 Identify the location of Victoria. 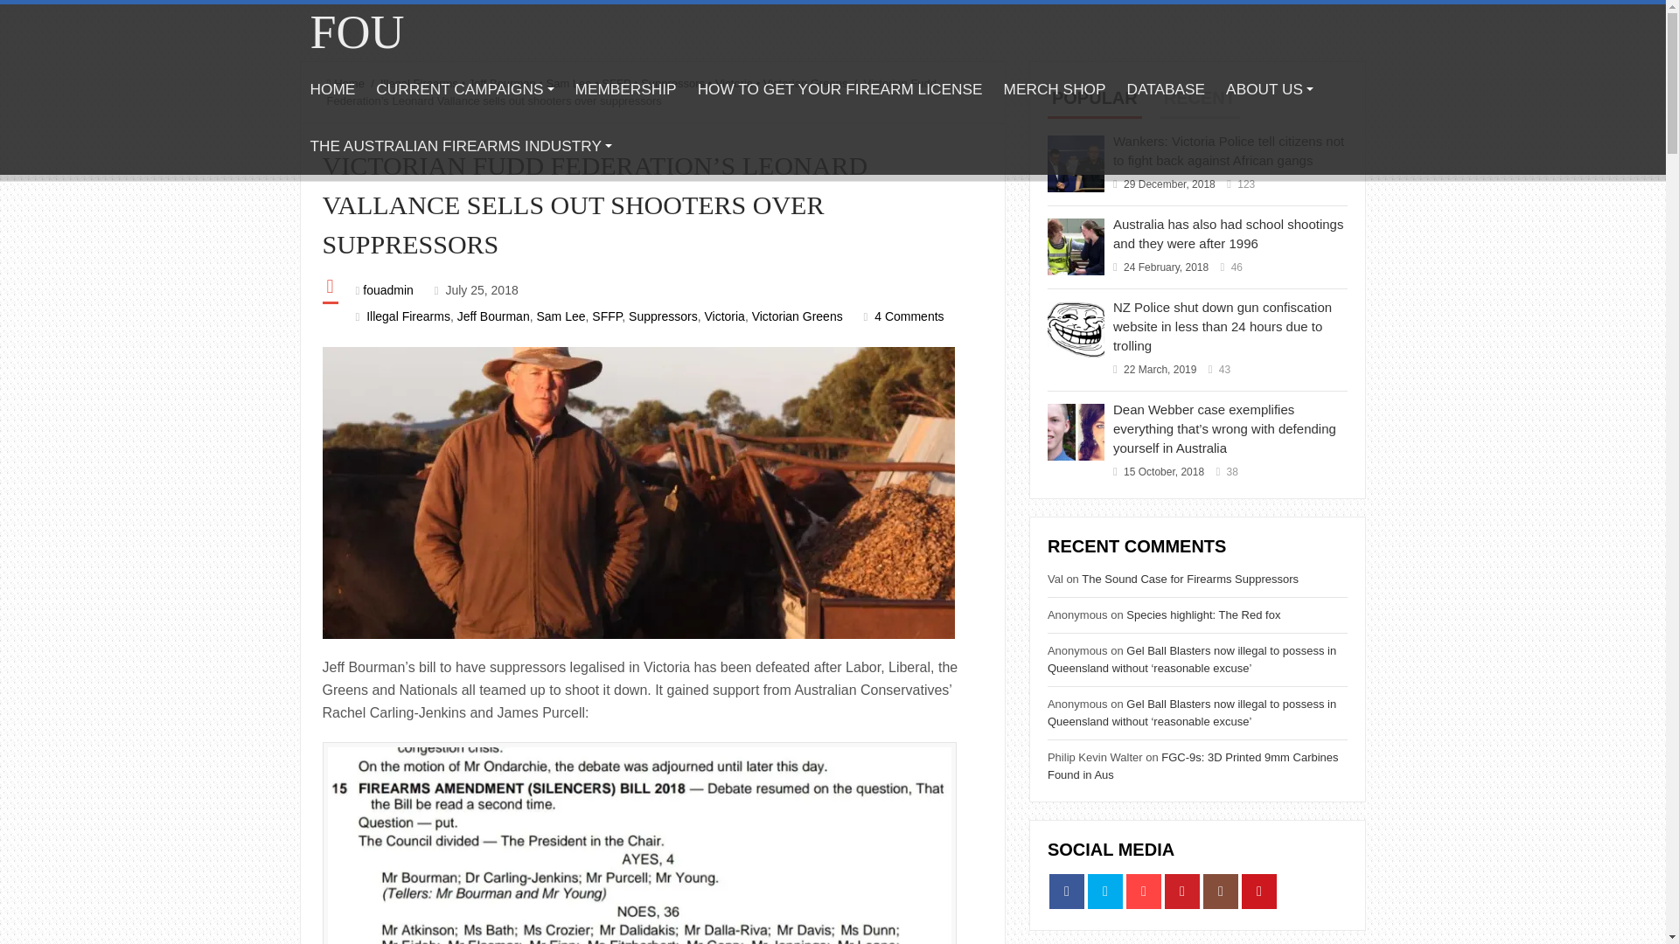
(733, 82).